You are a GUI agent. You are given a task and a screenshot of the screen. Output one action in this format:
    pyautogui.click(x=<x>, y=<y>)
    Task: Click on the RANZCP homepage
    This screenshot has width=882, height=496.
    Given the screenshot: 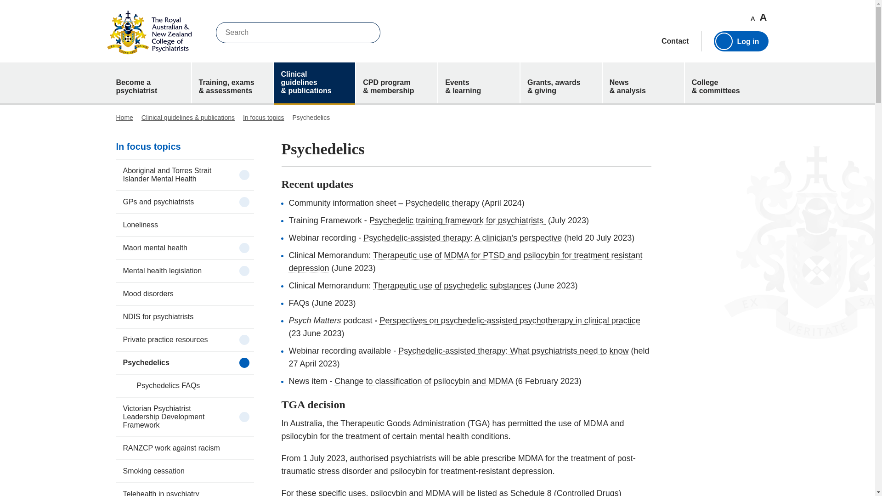 What is the action you would take?
    pyautogui.click(x=149, y=32)
    